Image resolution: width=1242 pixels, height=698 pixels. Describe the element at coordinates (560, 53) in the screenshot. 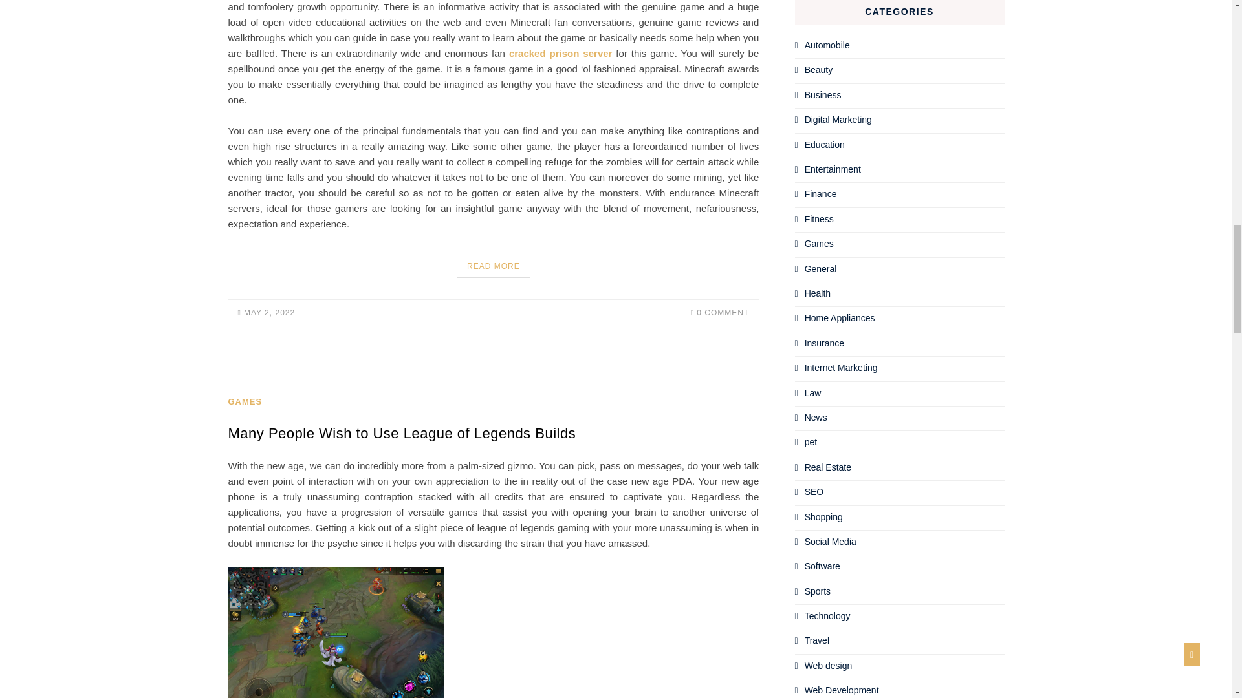

I see `cracked prison server` at that location.